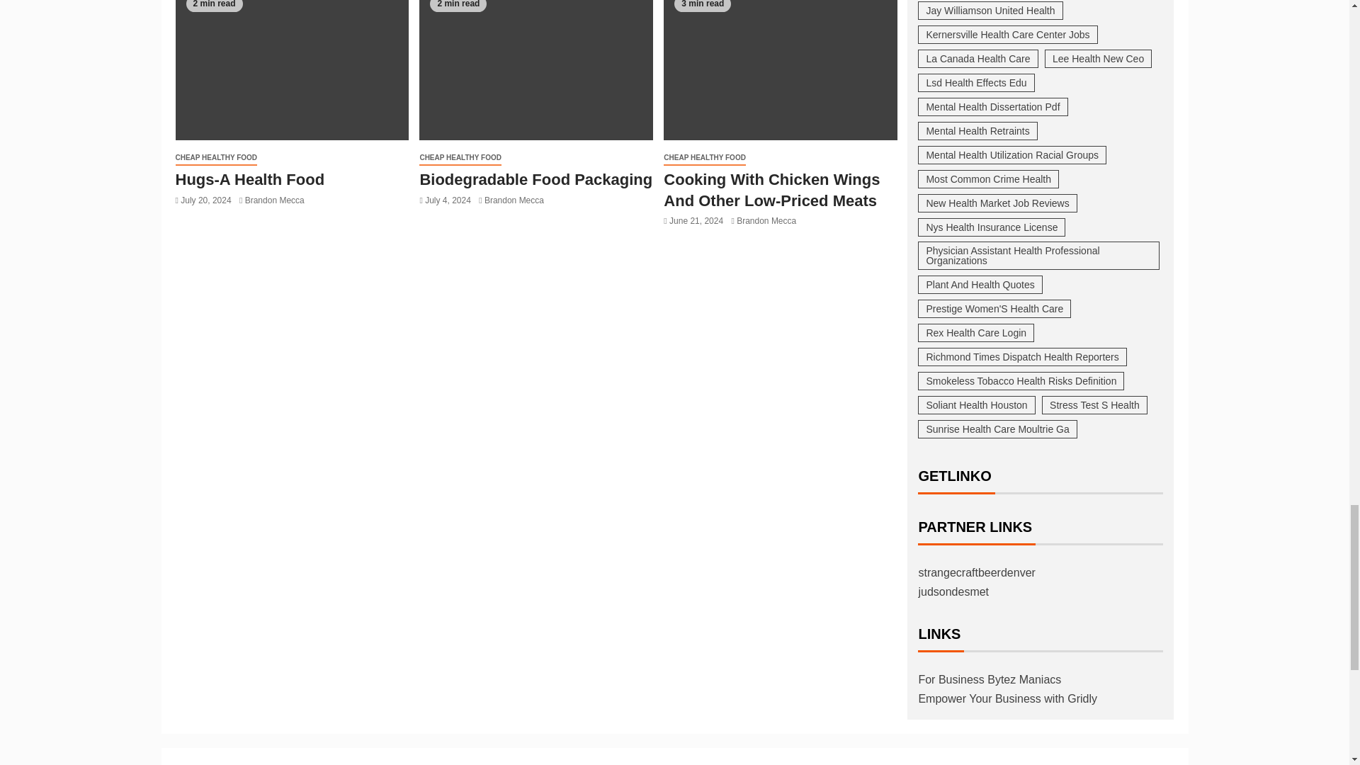  What do you see at coordinates (292, 69) in the screenshot?
I see `Hugs-A Health Food` at bounding box center [292, 69].